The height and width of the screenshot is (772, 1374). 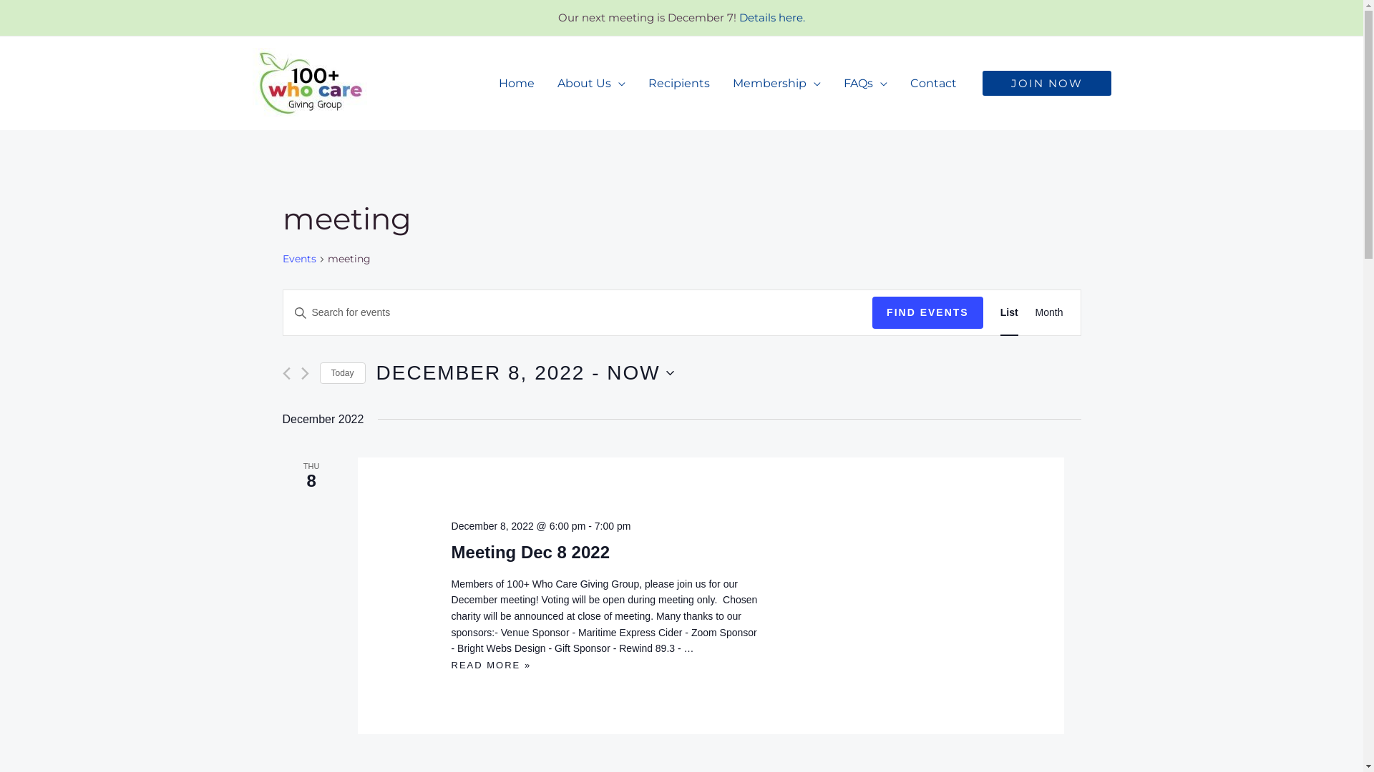 What do you see at coordinates (299, 259) in the screenshot?
I see `Events` at bounding box center [299, 259].